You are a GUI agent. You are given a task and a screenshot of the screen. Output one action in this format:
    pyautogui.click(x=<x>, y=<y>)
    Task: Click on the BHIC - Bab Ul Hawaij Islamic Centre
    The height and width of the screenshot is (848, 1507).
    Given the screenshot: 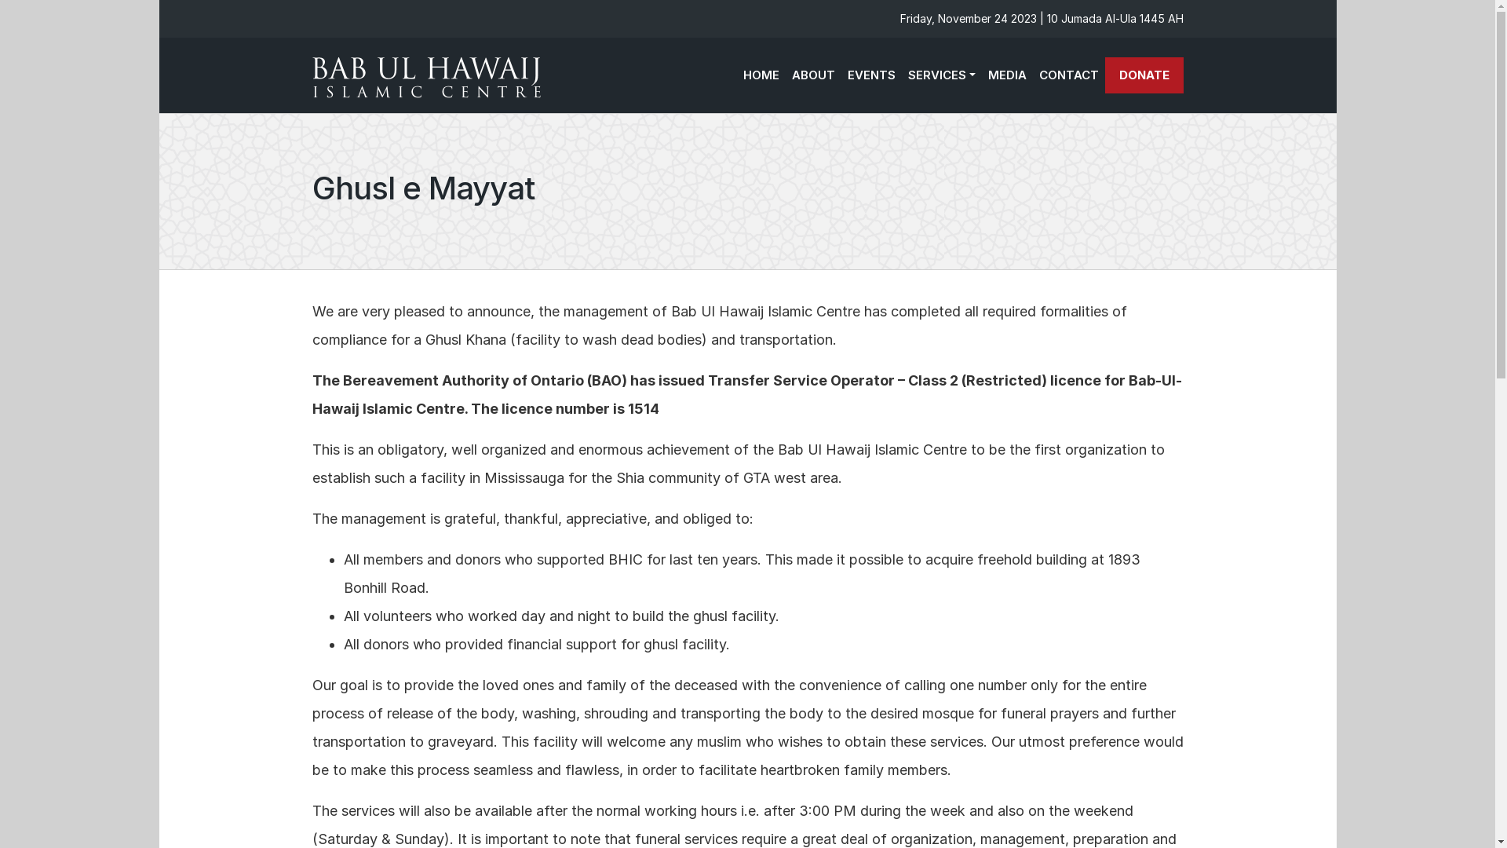 What is the action you would take?
    pyautogui.click(x=430, y=75)
    